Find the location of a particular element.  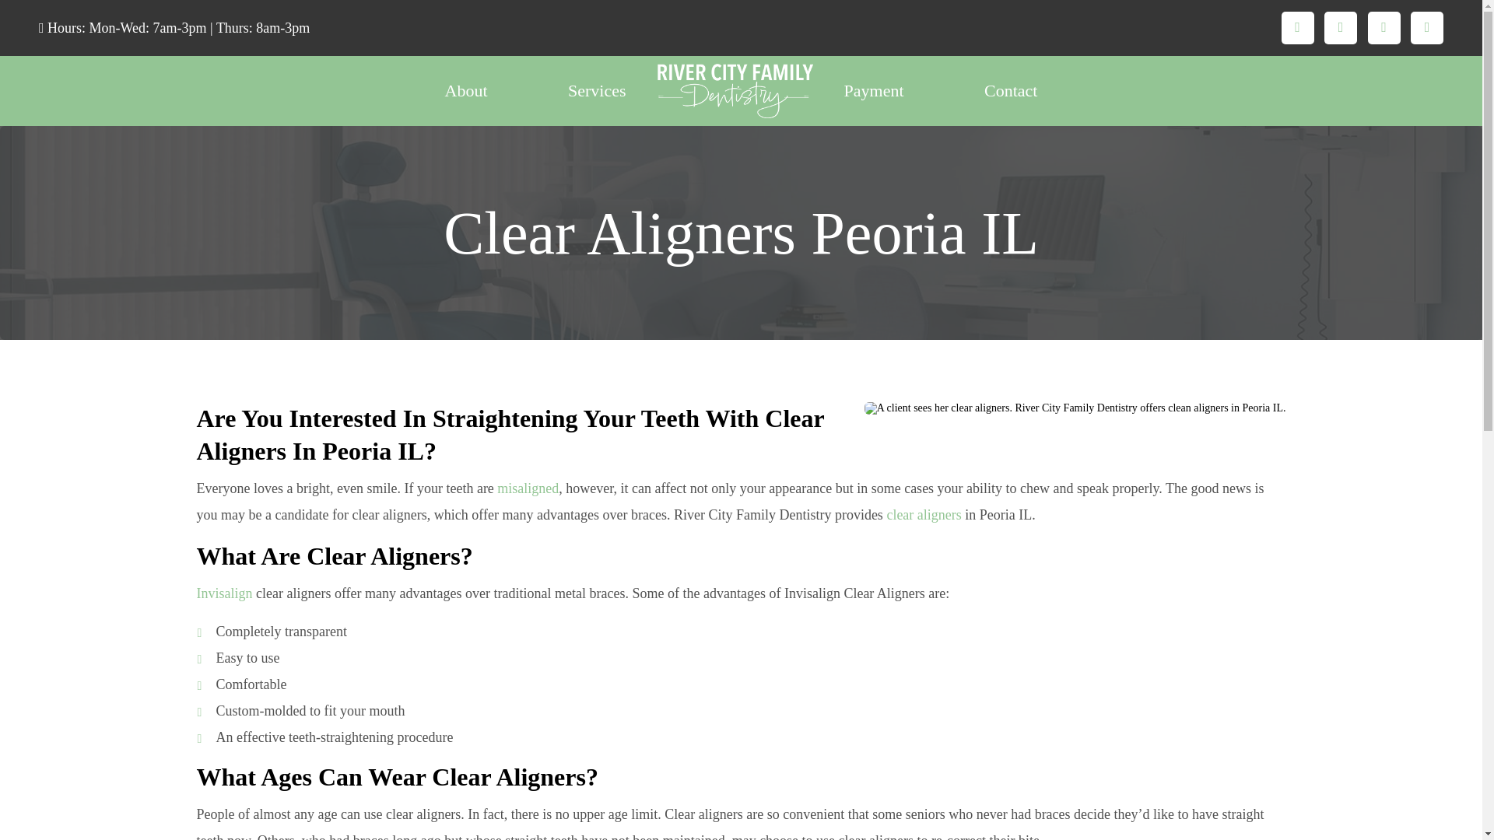

Invisalign is located at coordinates (224, 593).